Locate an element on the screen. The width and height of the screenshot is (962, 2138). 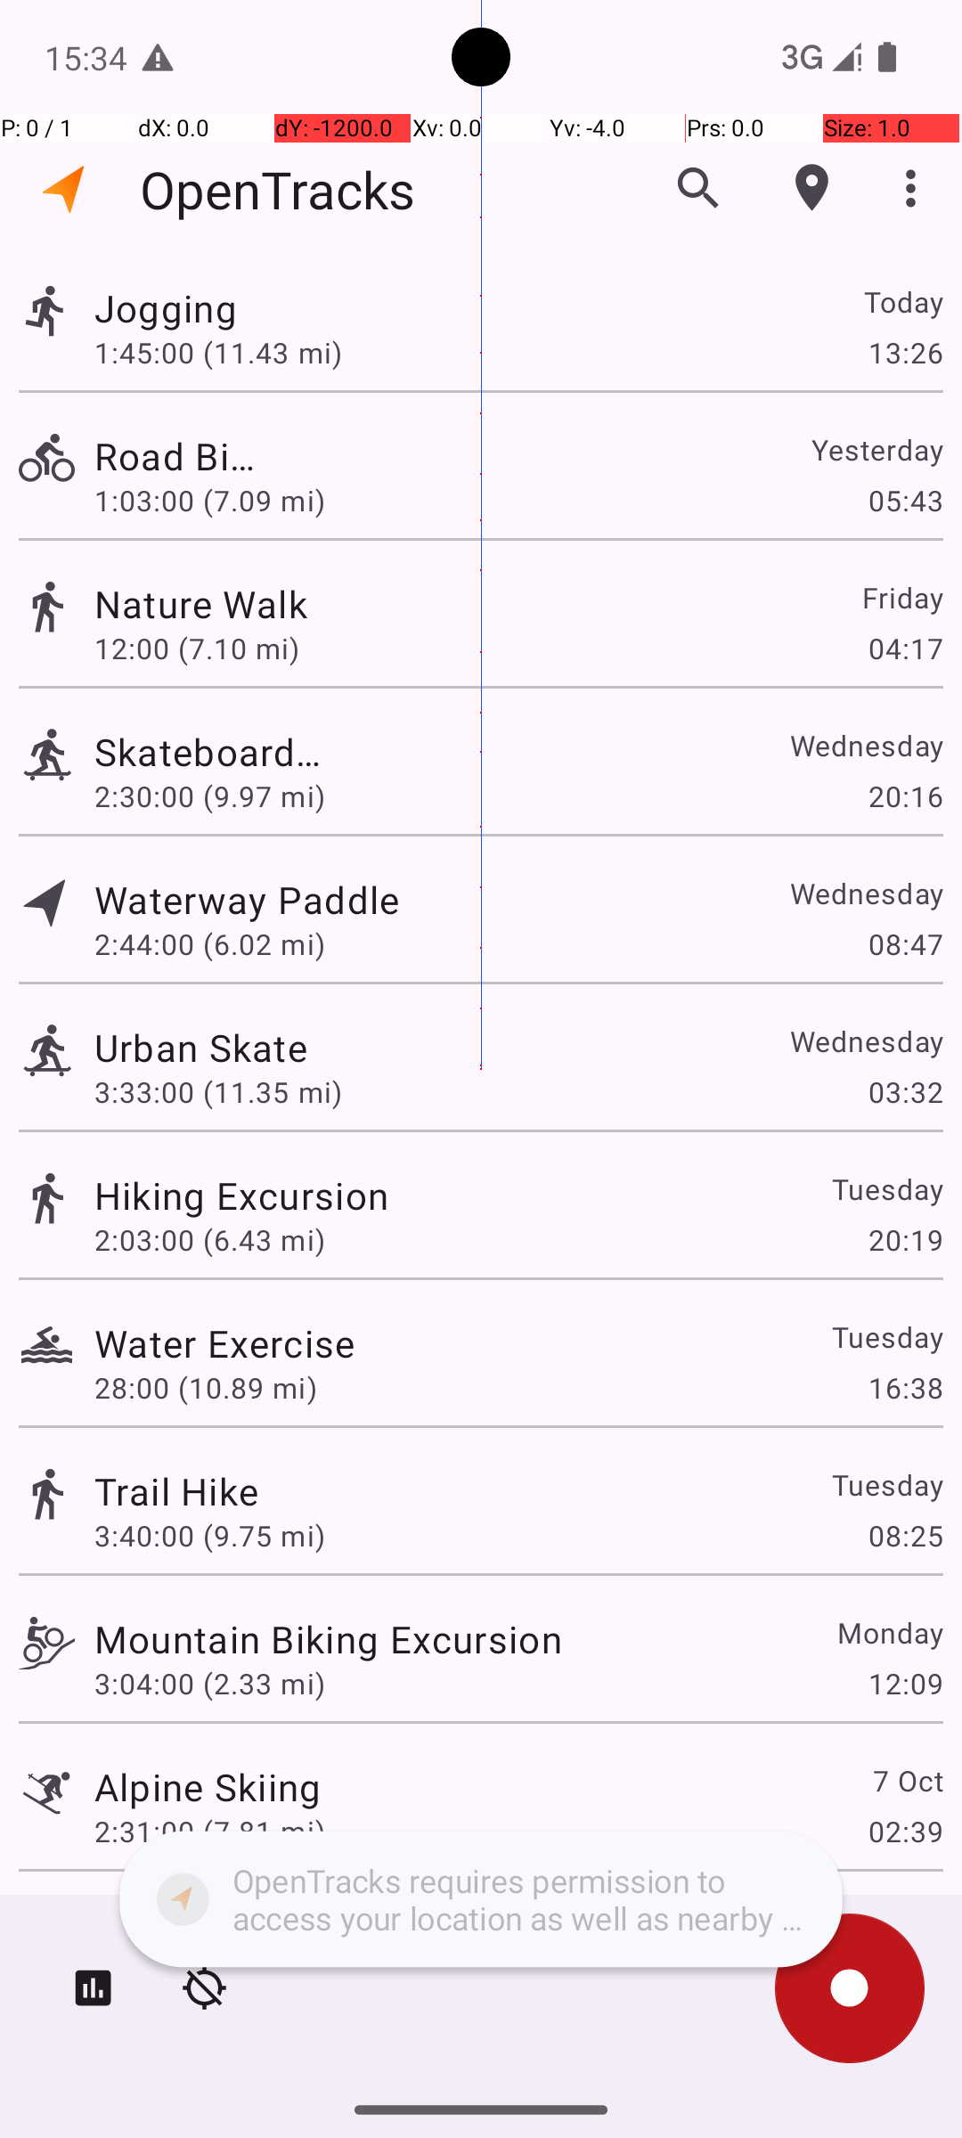
20:16 is located at coordinates (905, 796).